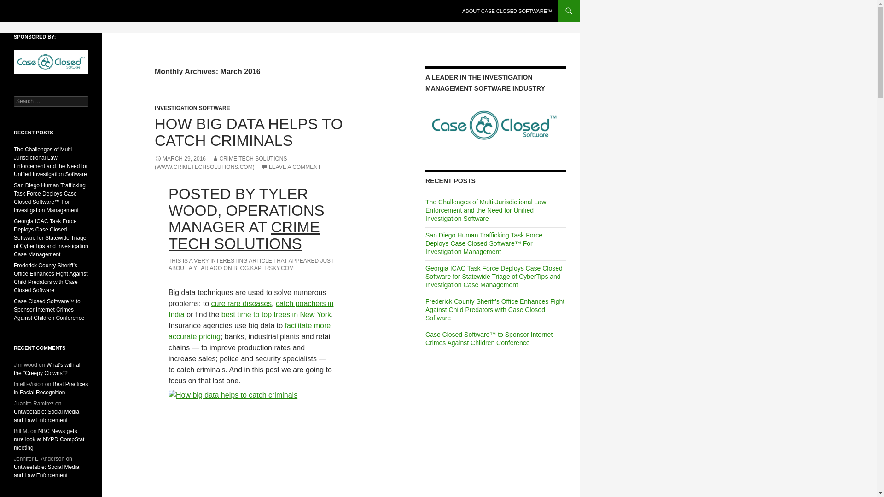 This screenshot has height=497, width=884. What do you see at coordinates (241, 304) in the screenshot?
I see `cure rare diseases` at bounding box center [241, 304].